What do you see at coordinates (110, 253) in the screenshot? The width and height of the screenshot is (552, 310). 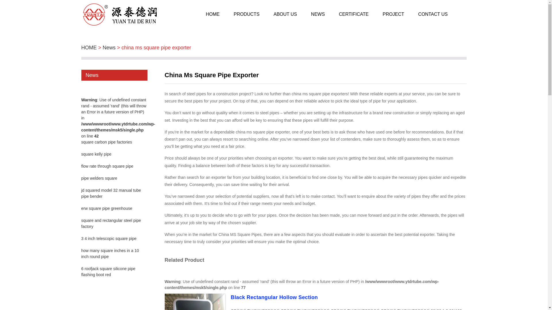 I see `how many square inches in a 10 inch round pipe` at bounding box center [110, 253].